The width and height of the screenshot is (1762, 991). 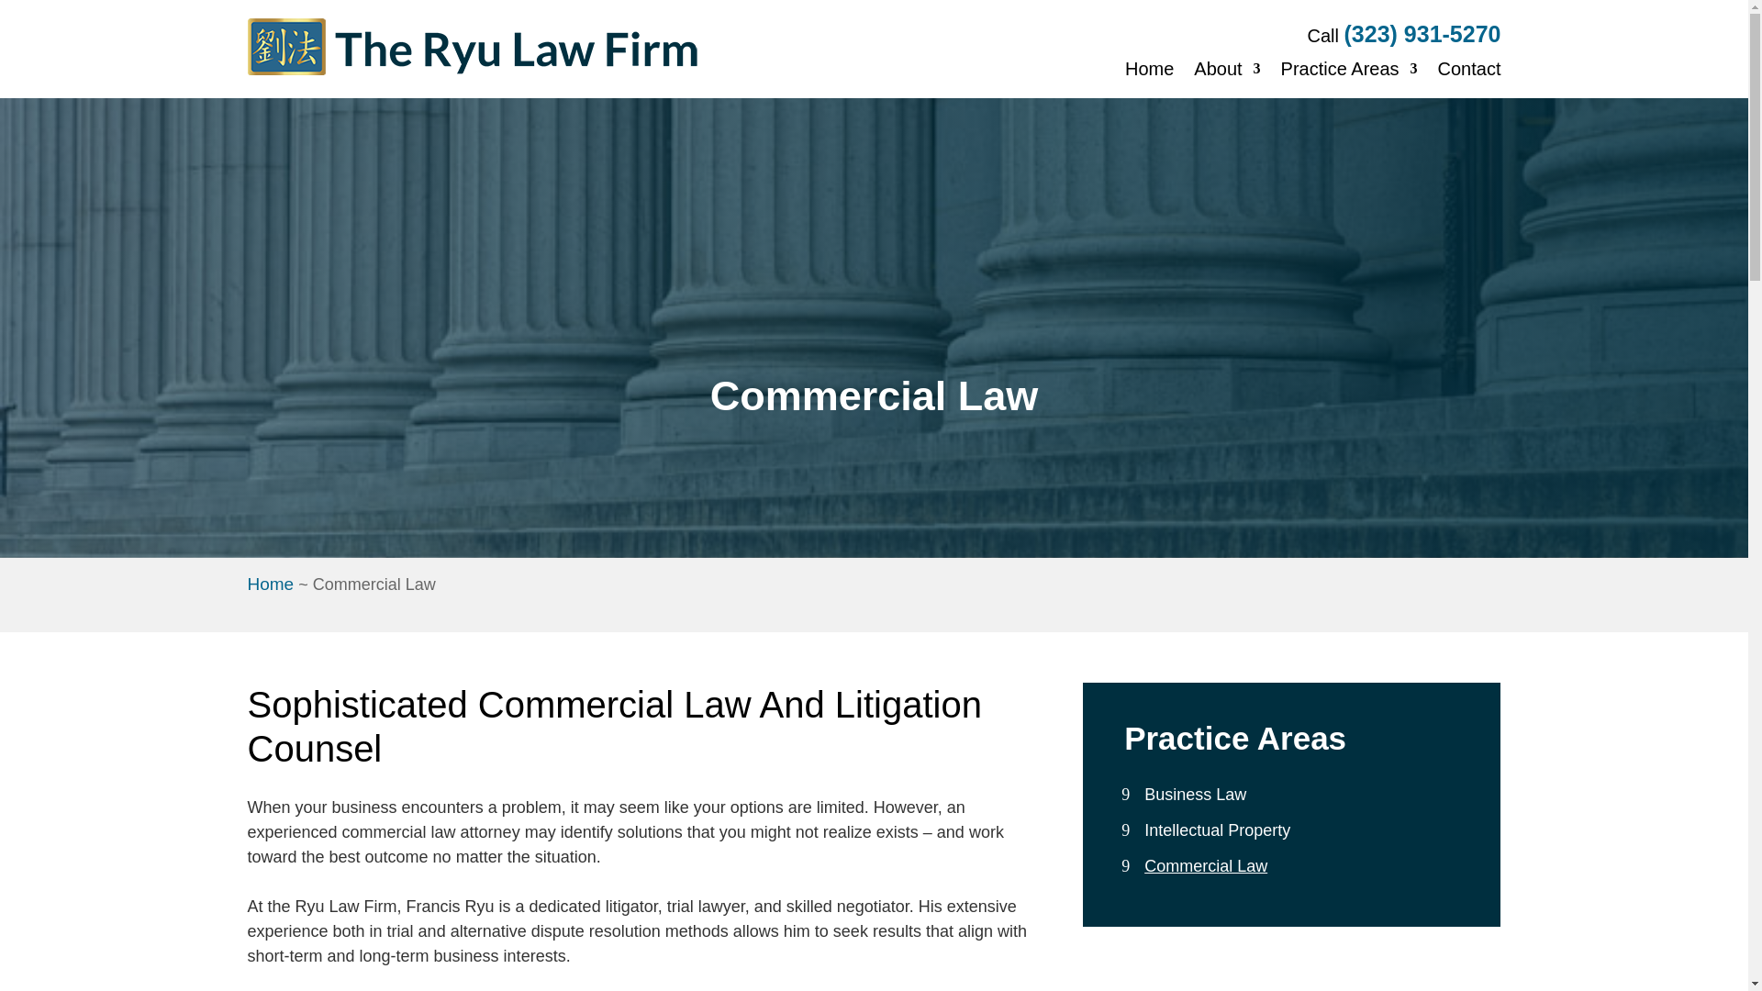 What do you see at coordinates (1205, 866) in the screenshot?
I see `Commercial Law` at bounding box center [1205, 866].